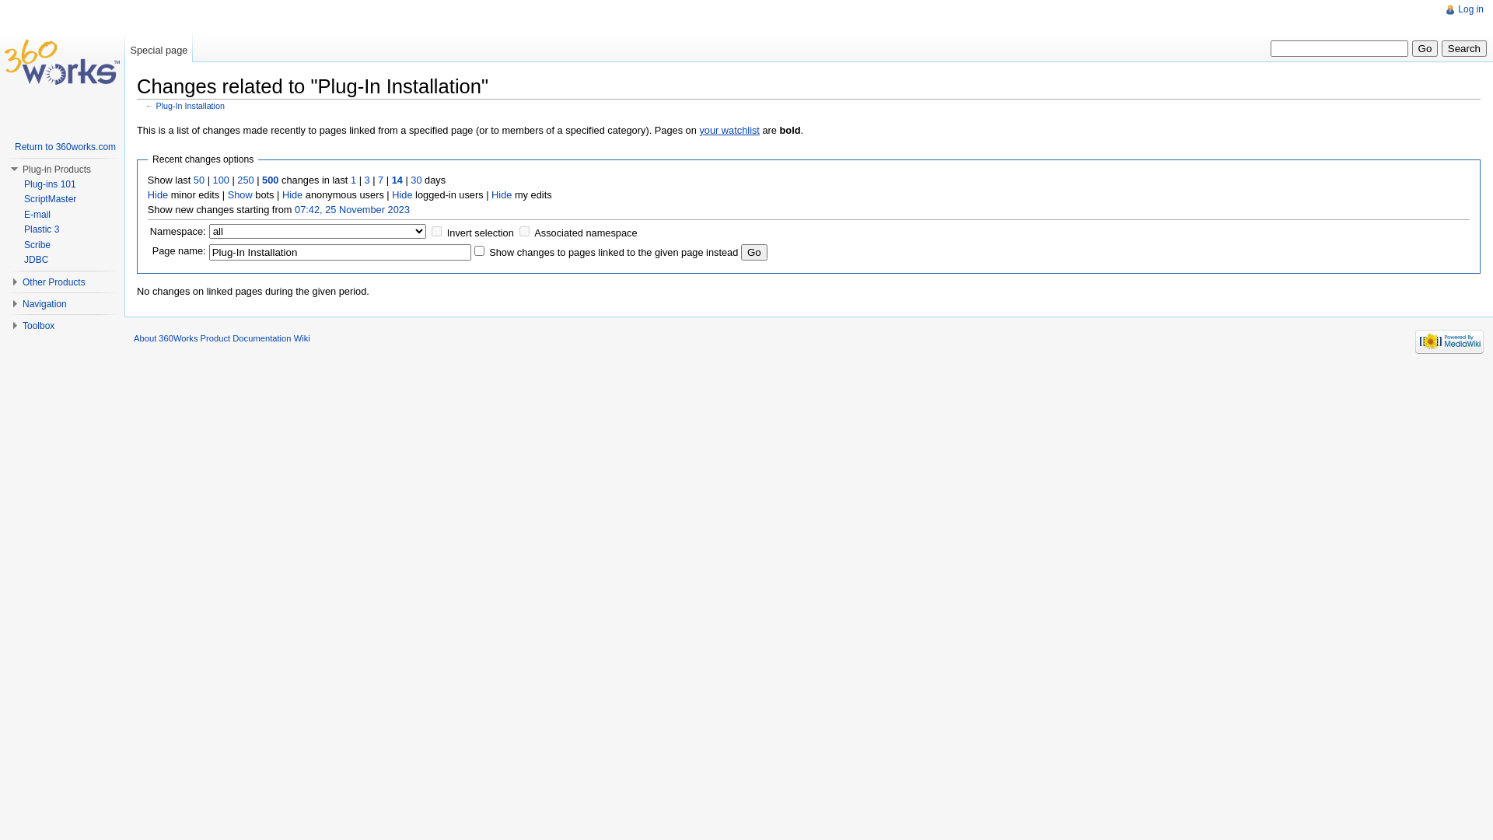 The width and height of the screenshot is (1493, 840). I want to click on Search the pages for this text, so click(1464, 48).